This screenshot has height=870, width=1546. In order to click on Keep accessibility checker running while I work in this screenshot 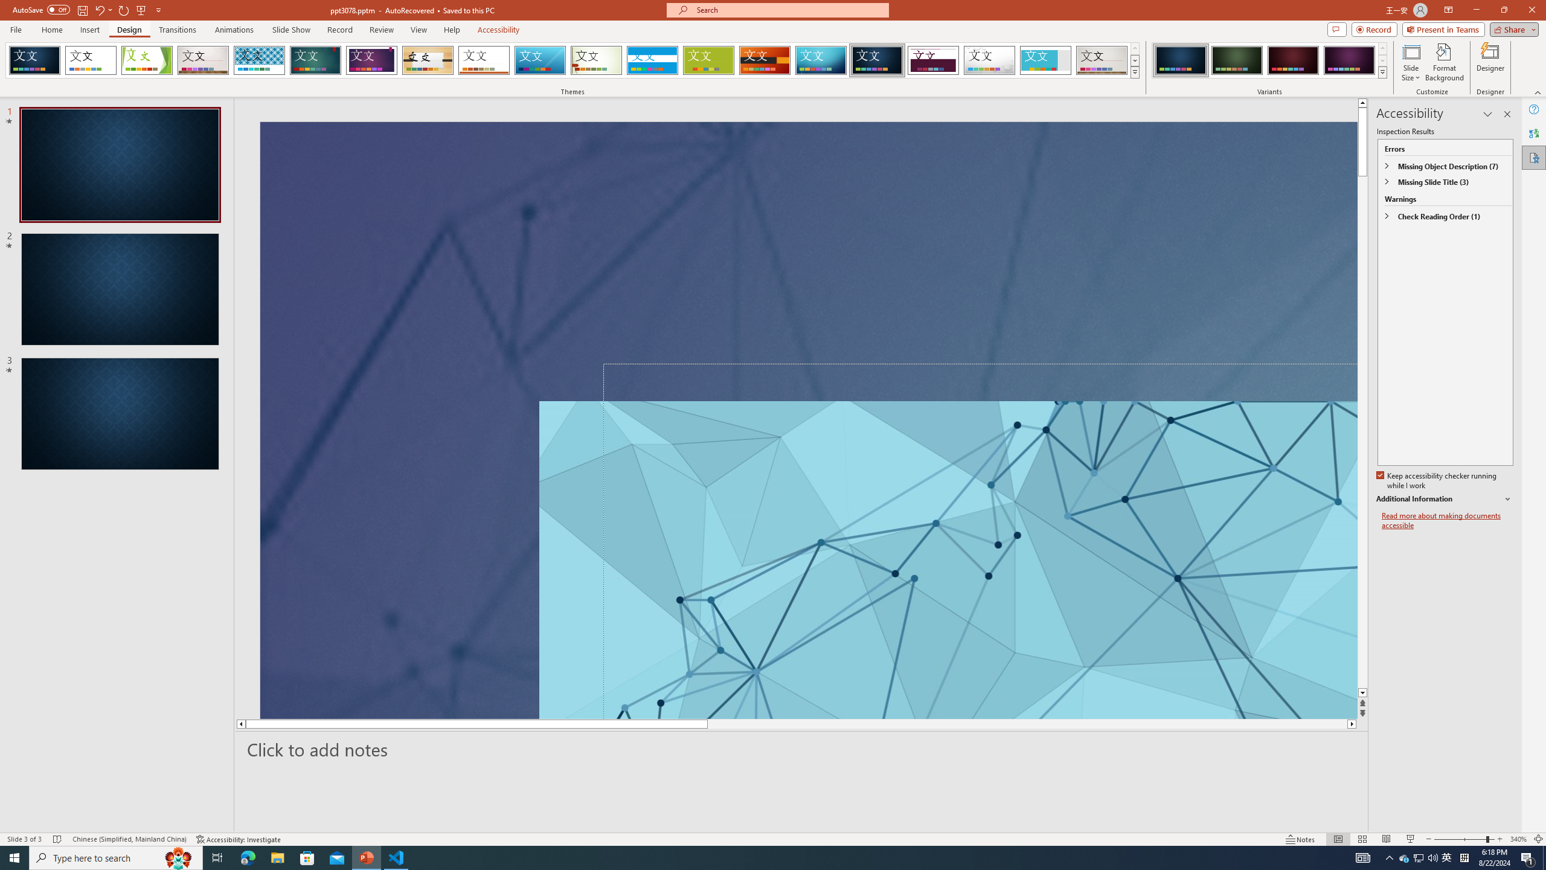, I will do `click(1437, 481)`.